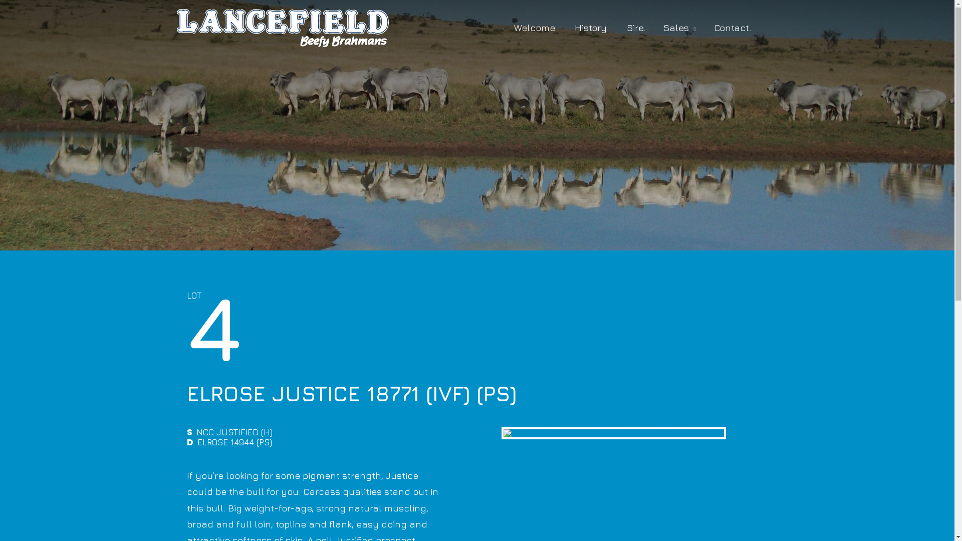  I want to click on Lot-4-Elrose-Justice-18771-(Poll-Scurr)_McCALM, so click(614, 433).